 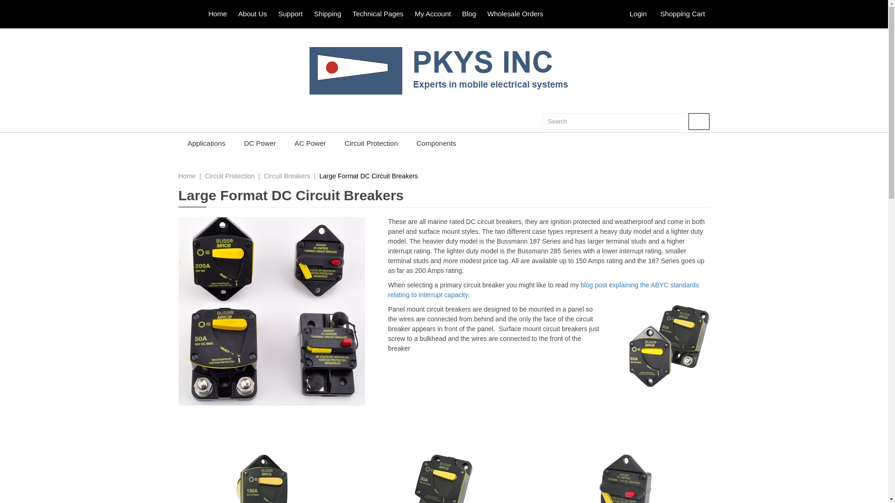 What do you see at coordinates (378, 13) in the screenshot?
I see `Technical Pages` at bounding box center [378, 13].